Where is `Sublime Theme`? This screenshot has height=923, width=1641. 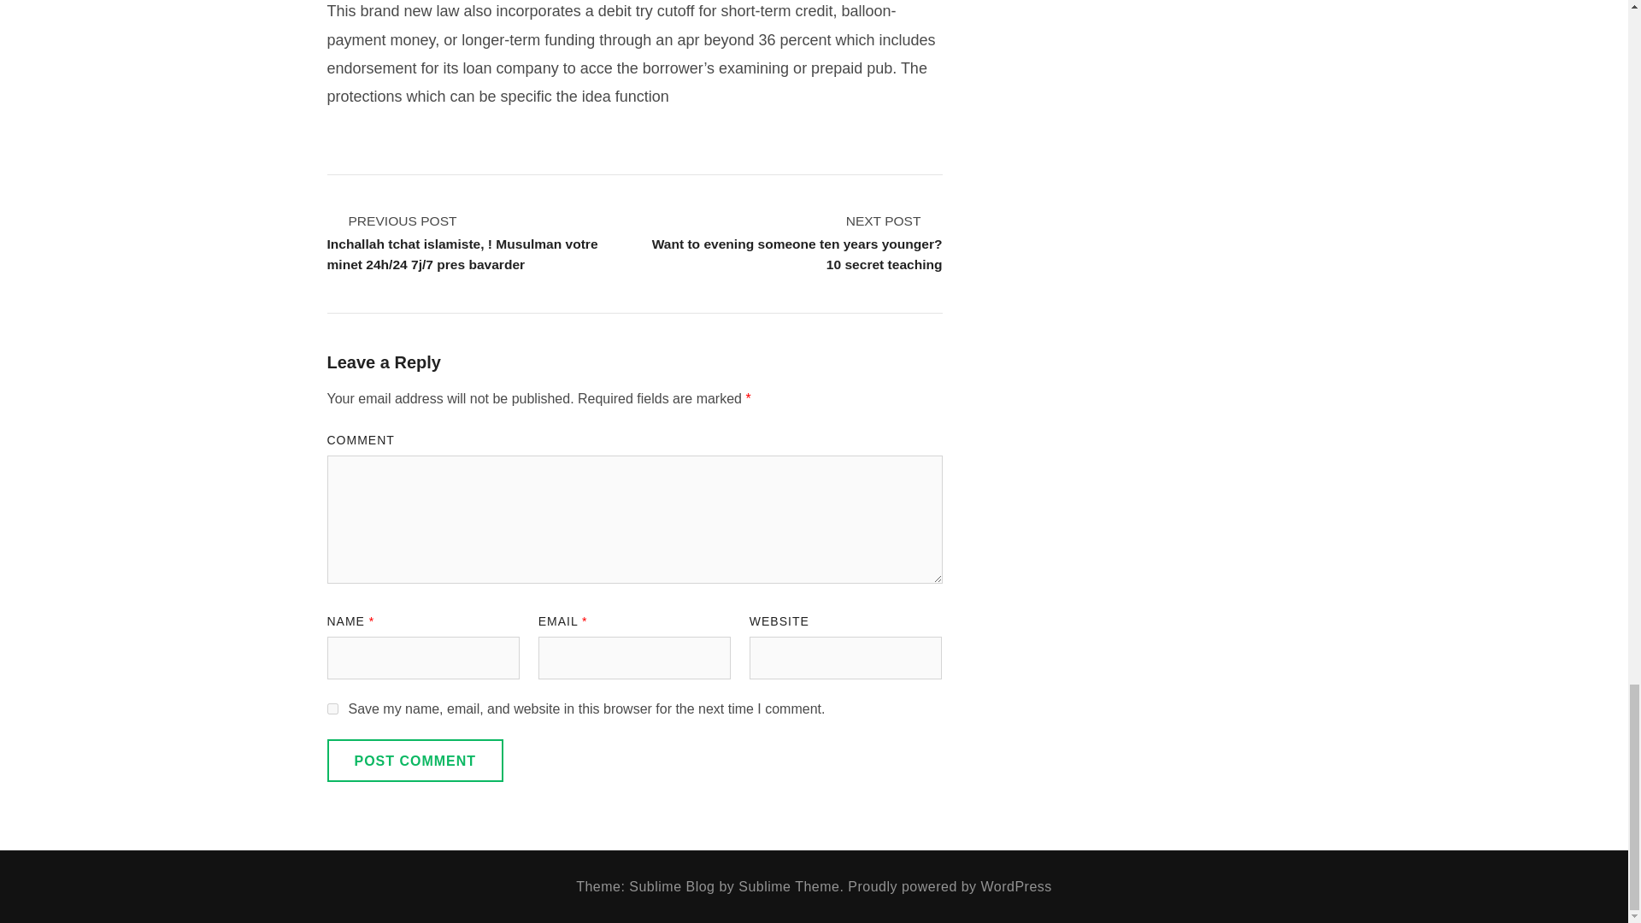 Sublime Theme is located at coordinates (788, 887).